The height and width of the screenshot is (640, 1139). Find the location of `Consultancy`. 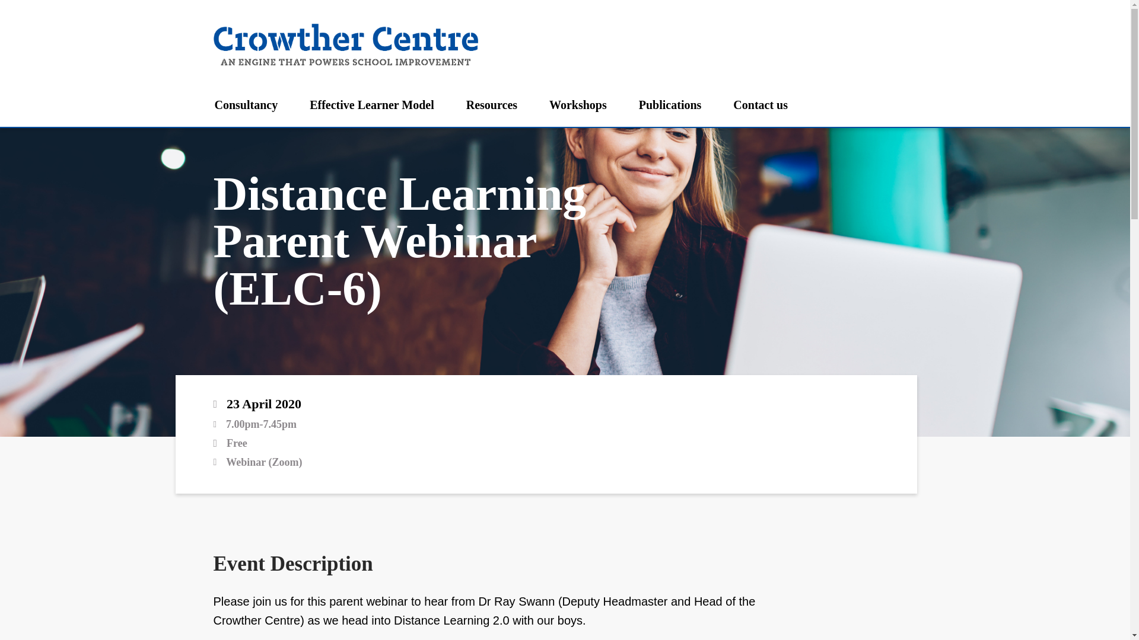

Consultancy is located at coordinates (246, 104).